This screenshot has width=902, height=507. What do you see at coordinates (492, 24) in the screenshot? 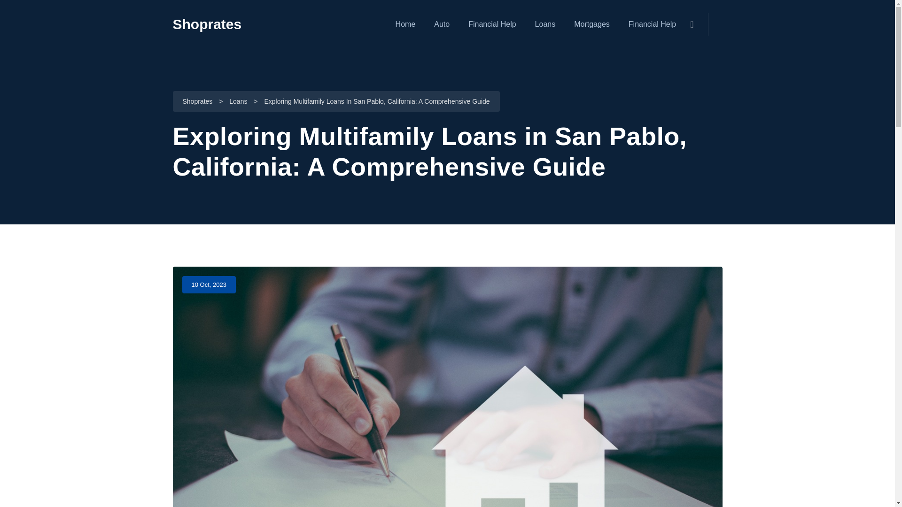
I see `Financial Help` at bounding box center [492, 24].